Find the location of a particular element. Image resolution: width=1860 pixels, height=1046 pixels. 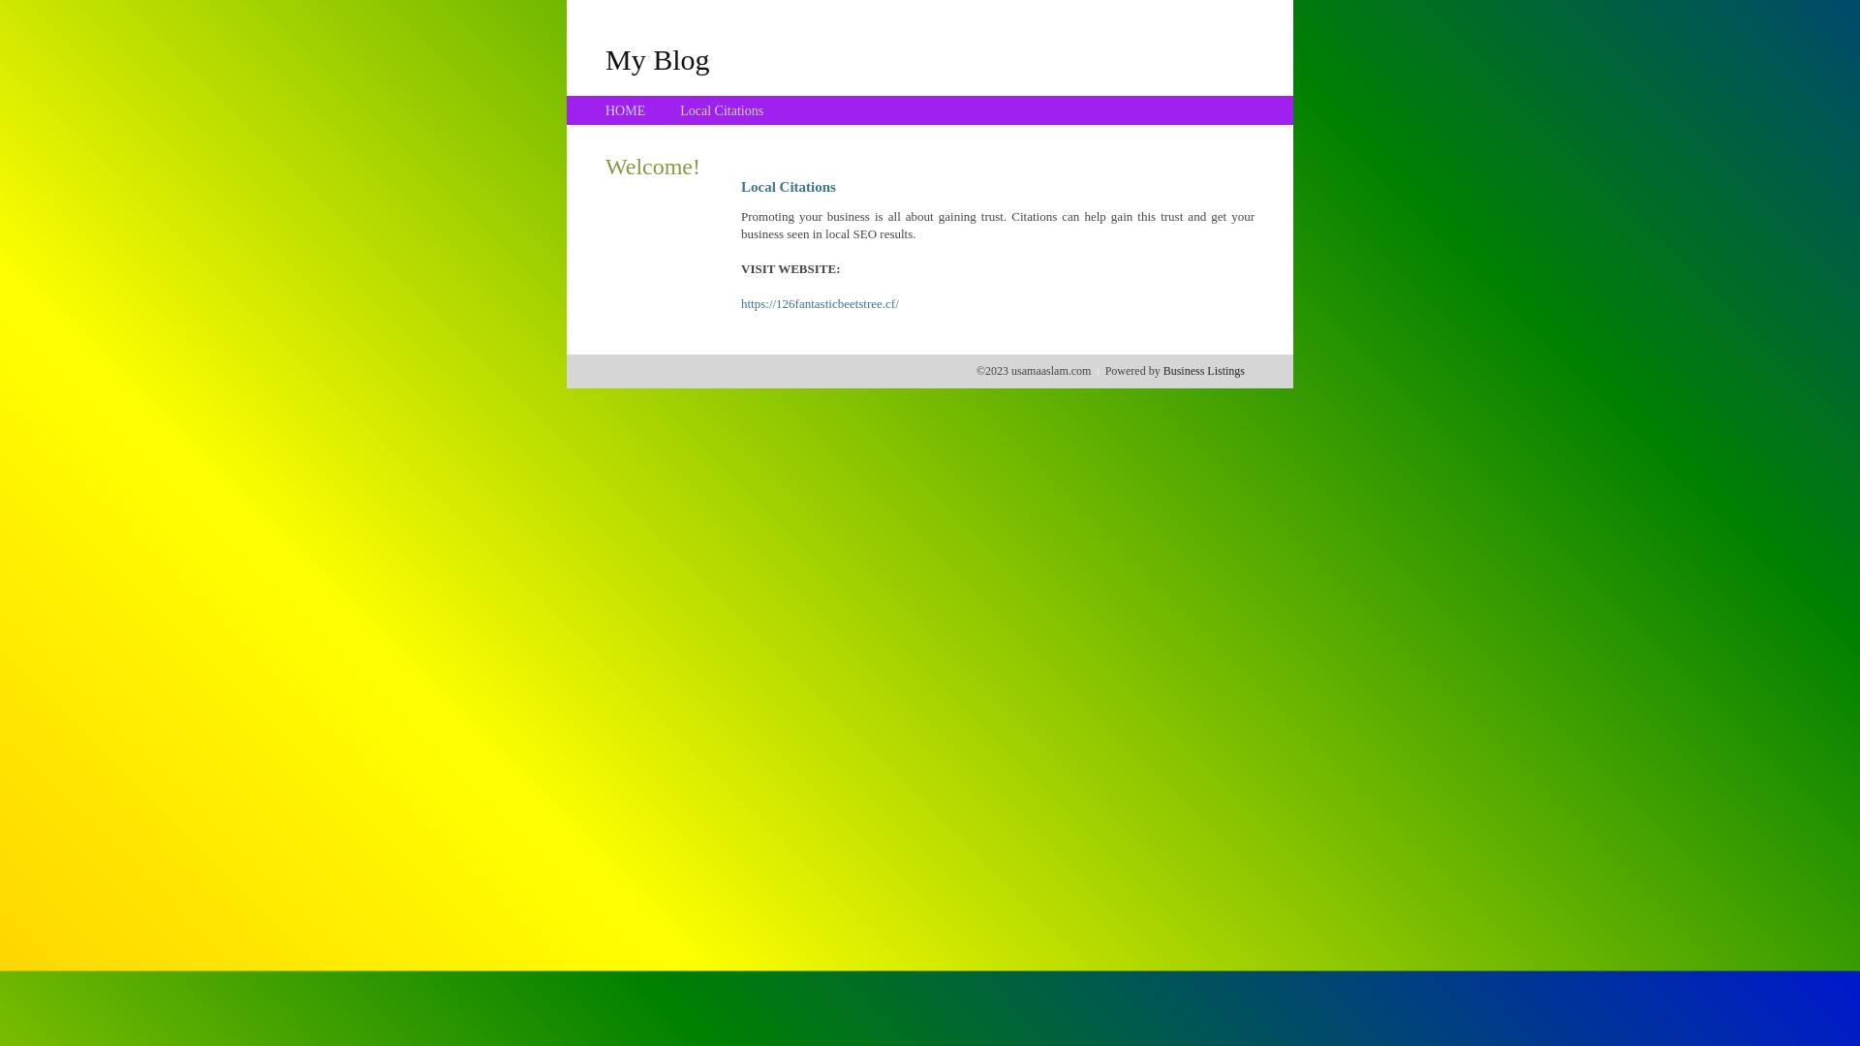

Local Citations is located at coordinates (722, 110).